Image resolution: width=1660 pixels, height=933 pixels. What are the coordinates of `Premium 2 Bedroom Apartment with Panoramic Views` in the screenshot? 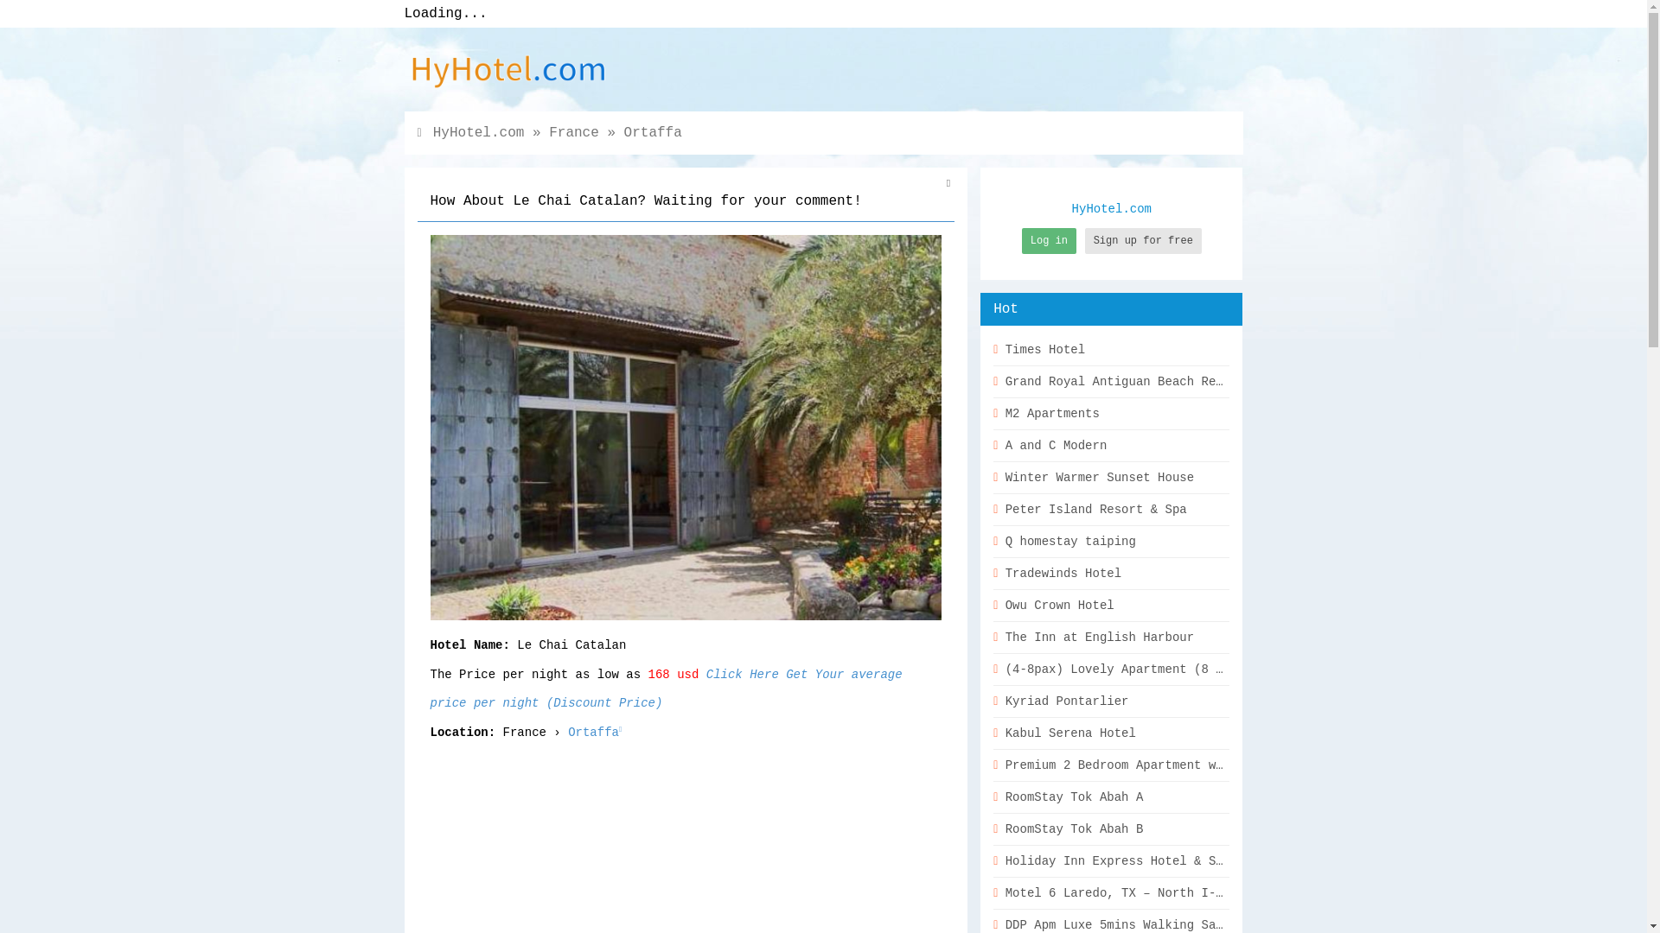 It's located at (1111, 765).